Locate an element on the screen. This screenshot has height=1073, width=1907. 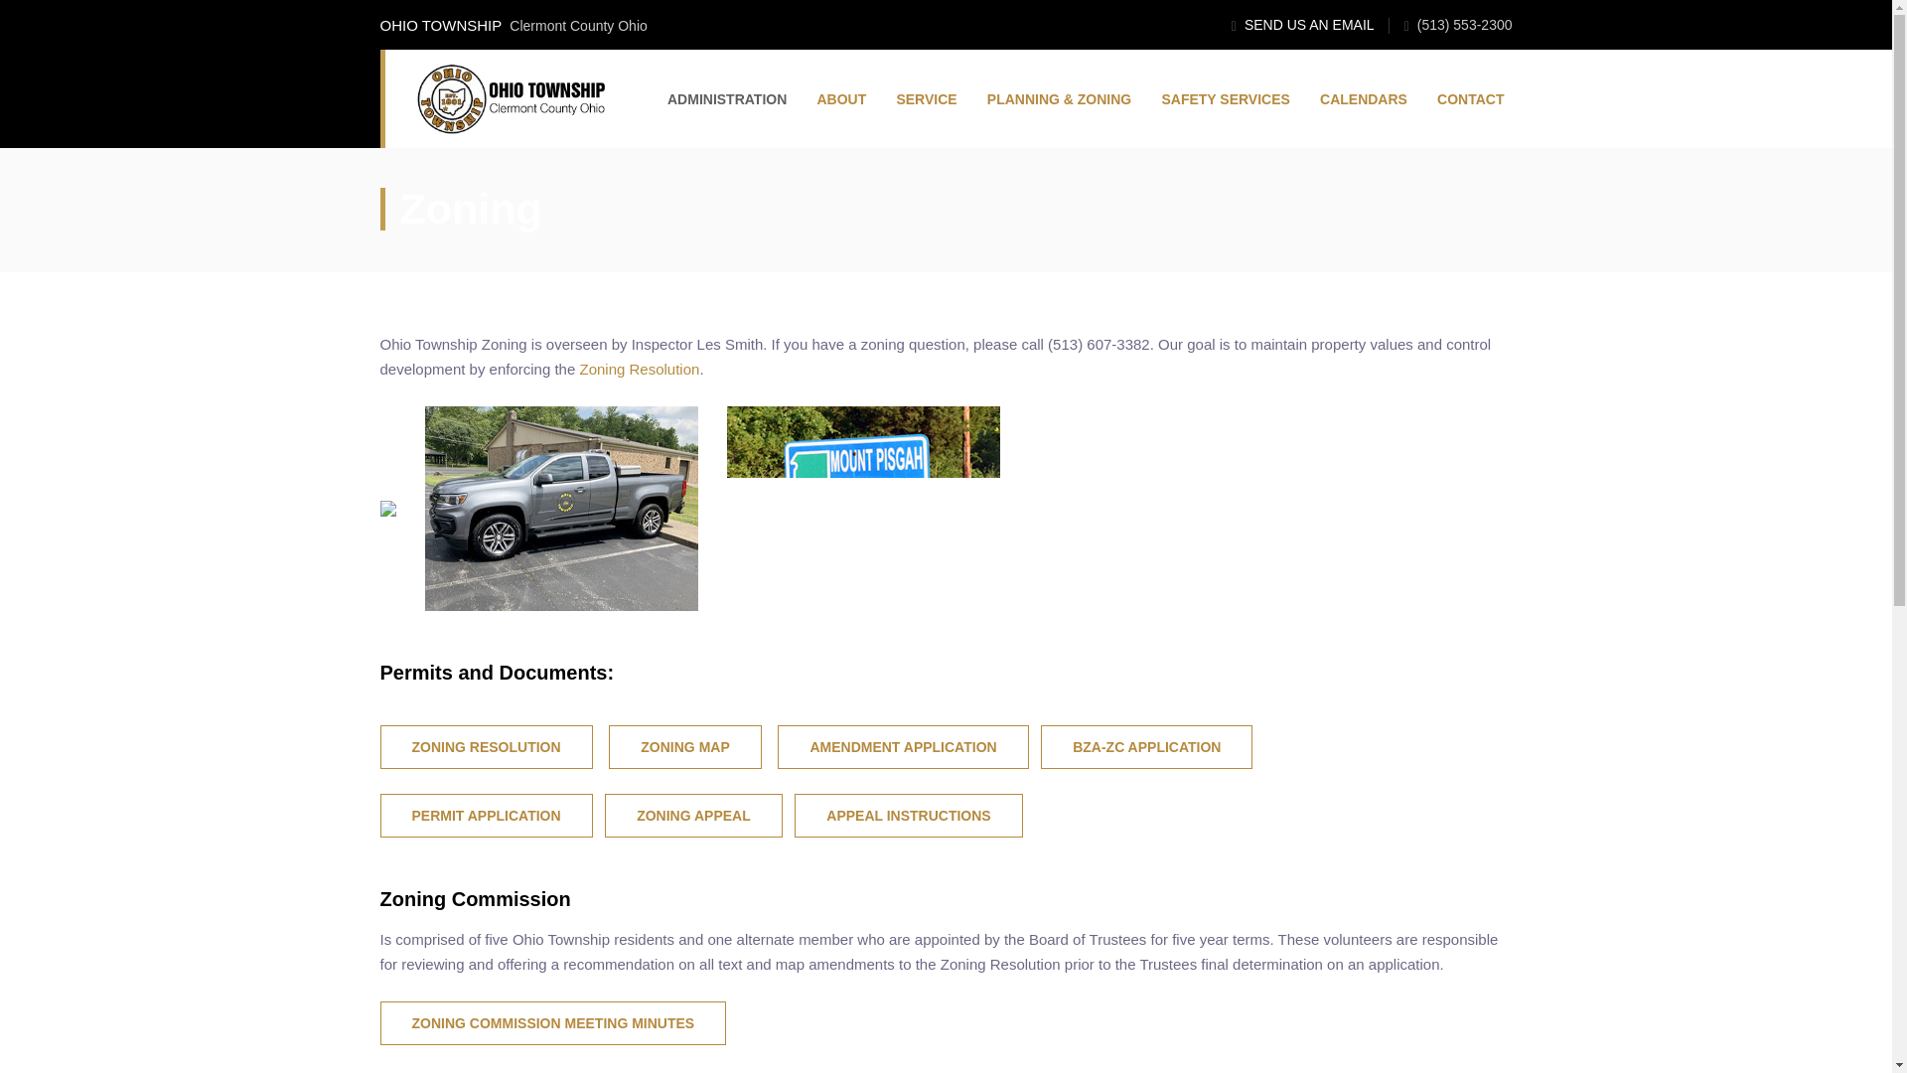
ADMINISTRATION is located at coordinates (722, 98).